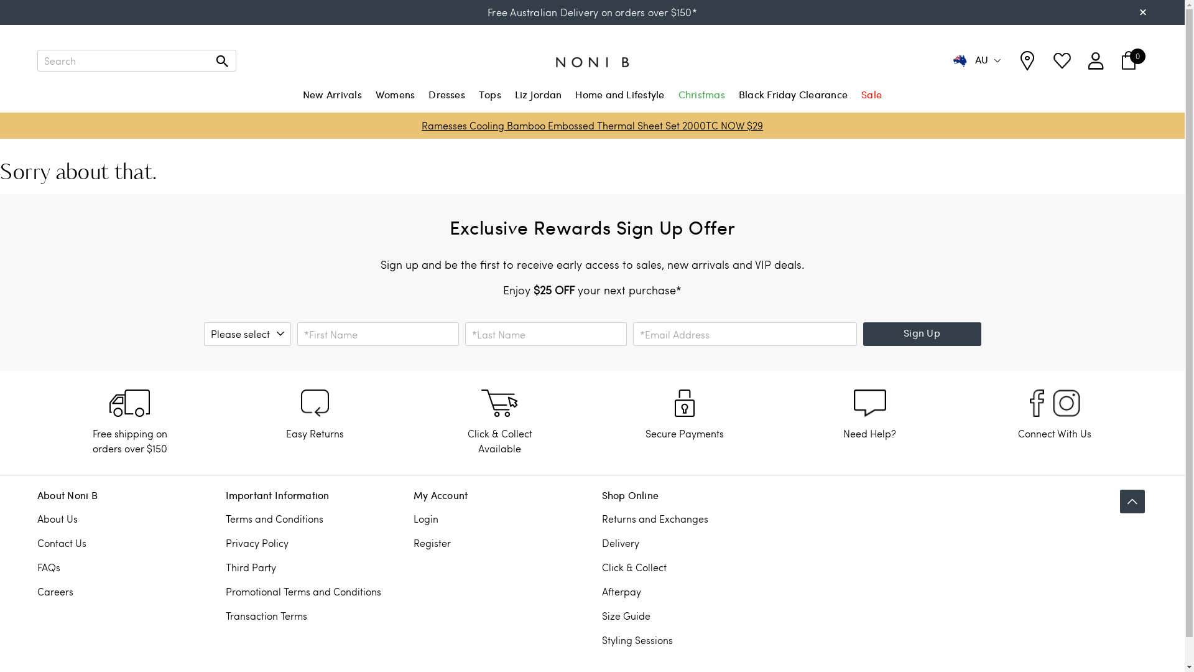 This screenshot has height=672, width=1194. Describe the element at coordinates (701, 101) in the screenshot. I see `Christmas` at that location.